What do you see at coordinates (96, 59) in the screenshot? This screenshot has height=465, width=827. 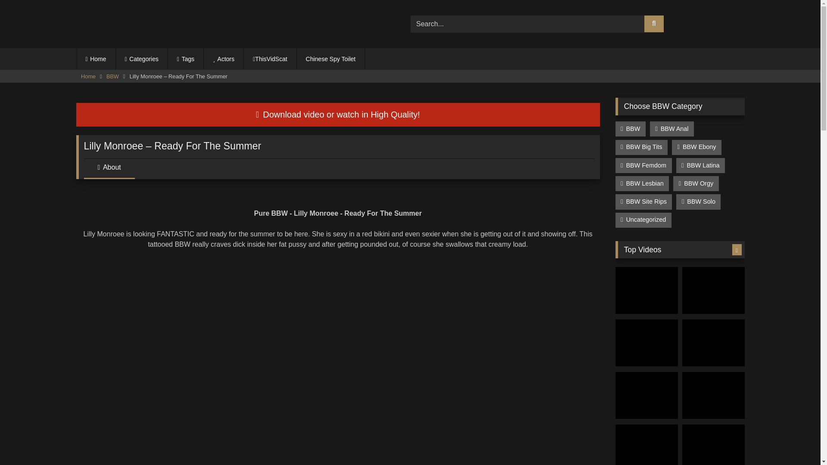 I see `Home` at bounding box center [96, 59].